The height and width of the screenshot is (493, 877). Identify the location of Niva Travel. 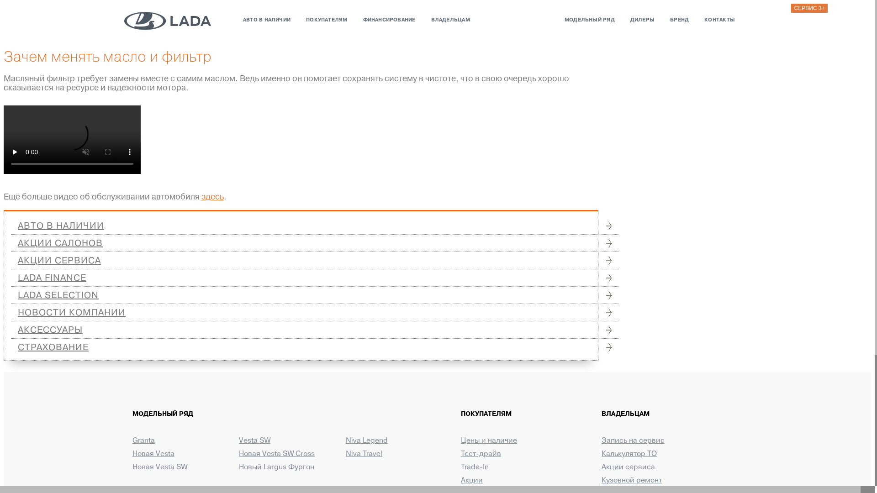
(364, 454).